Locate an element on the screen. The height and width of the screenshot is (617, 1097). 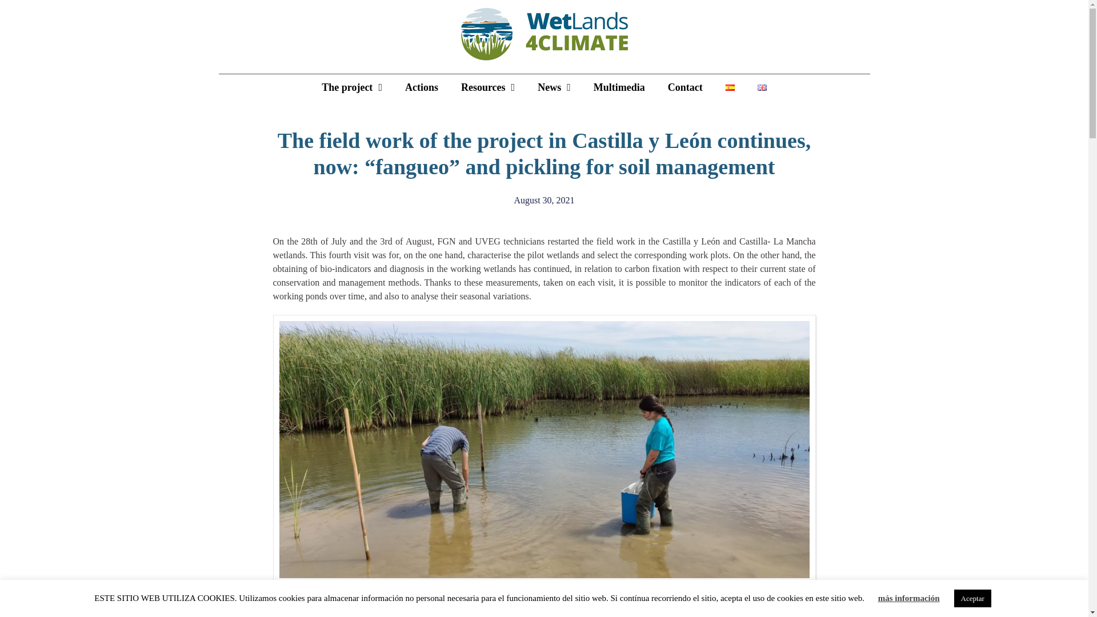
News is located at coordinates (554, 87).